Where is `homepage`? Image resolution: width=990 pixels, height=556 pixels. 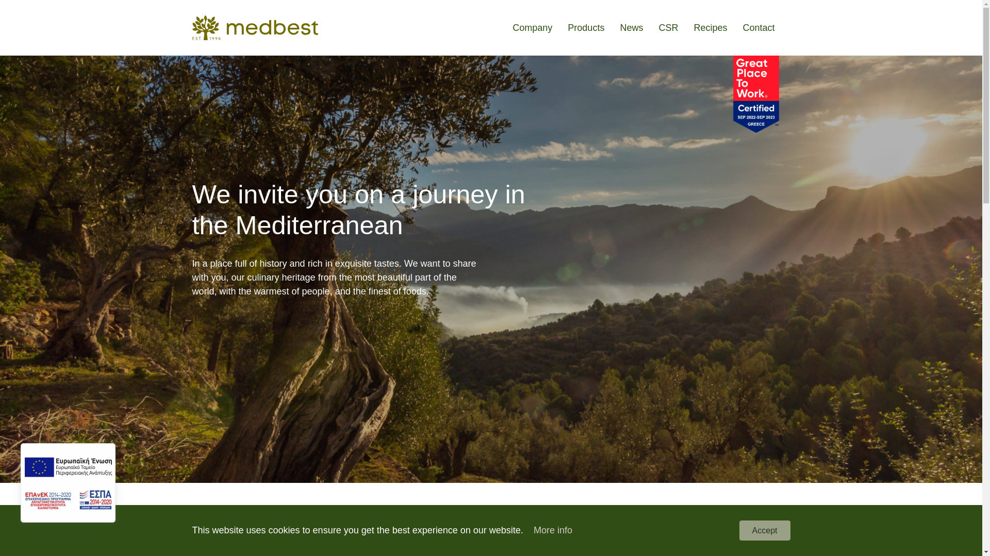 homepage is located at coordinates (255, 28).